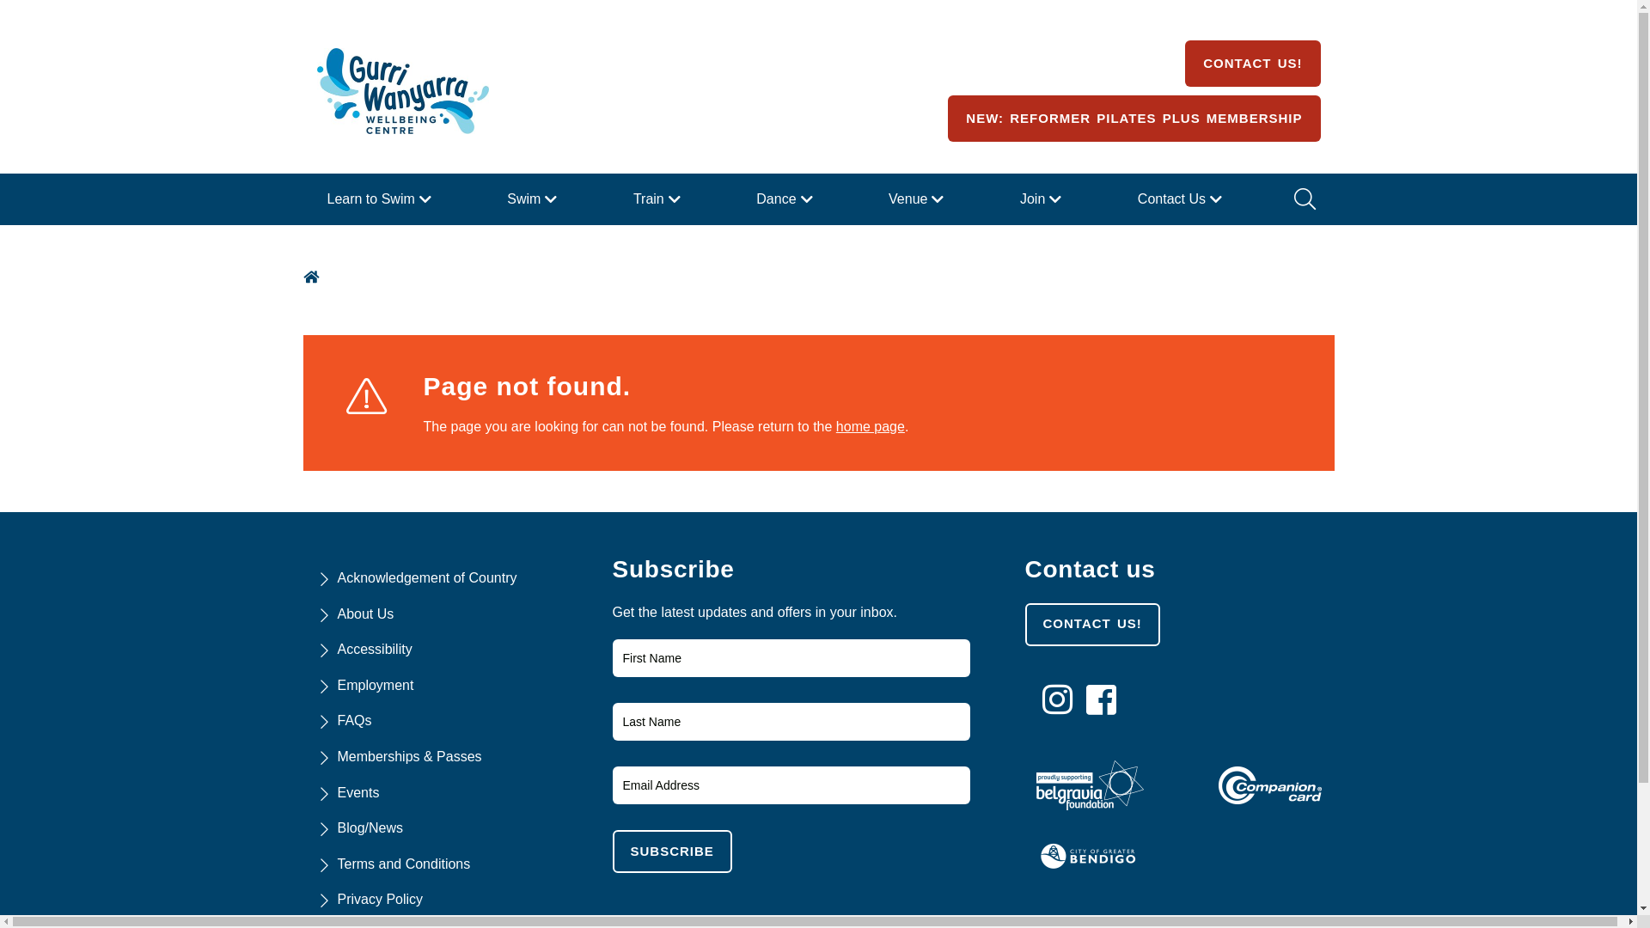  What do you see at coordinates (354, 720) in the screenshot?
I see `FAQs` at bounding box center [354, 720].